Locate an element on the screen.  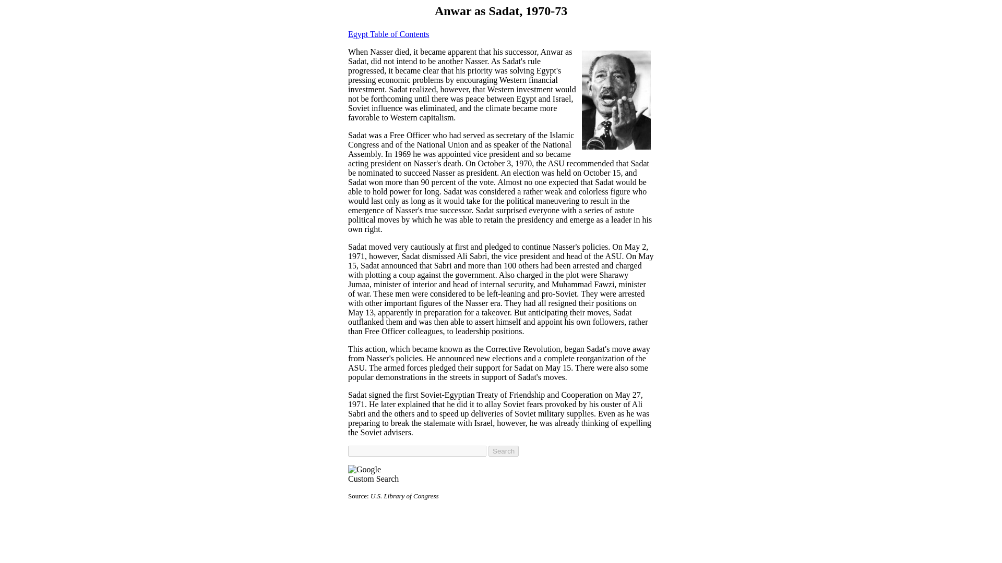
Search is located at coordinates (504, 451).